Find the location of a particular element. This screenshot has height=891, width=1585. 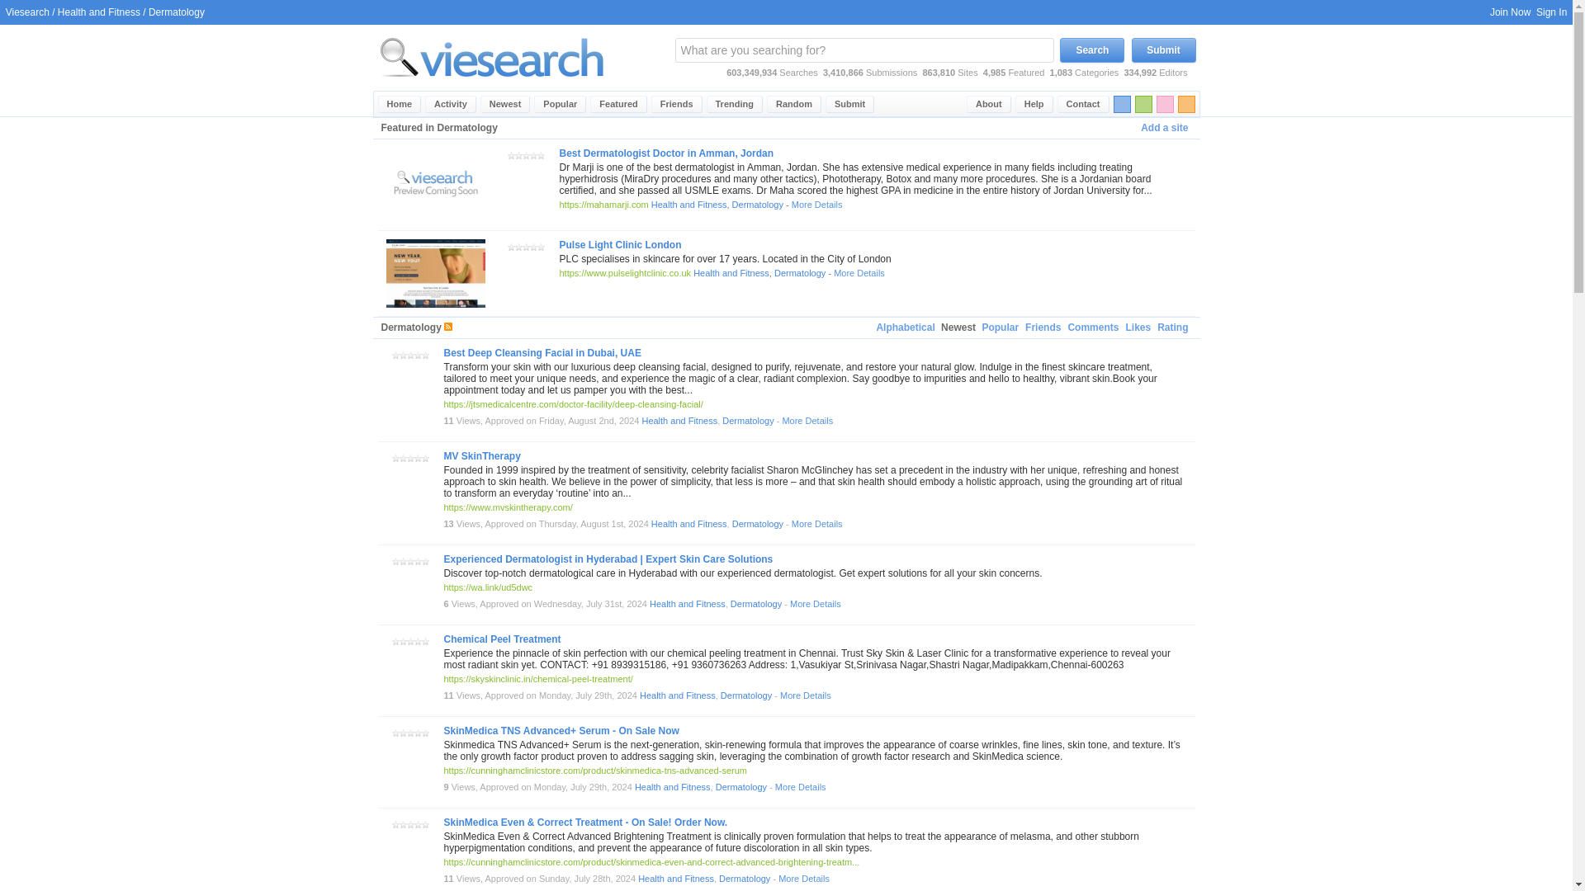

Alphabetical is located at coordinates (905, 328).